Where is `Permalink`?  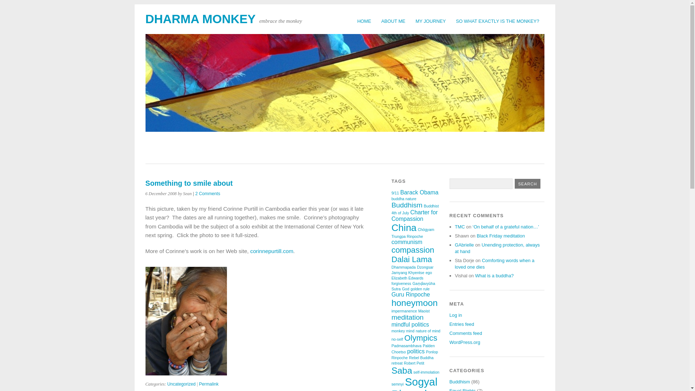
Permalink is located at coordinates (208, 384).